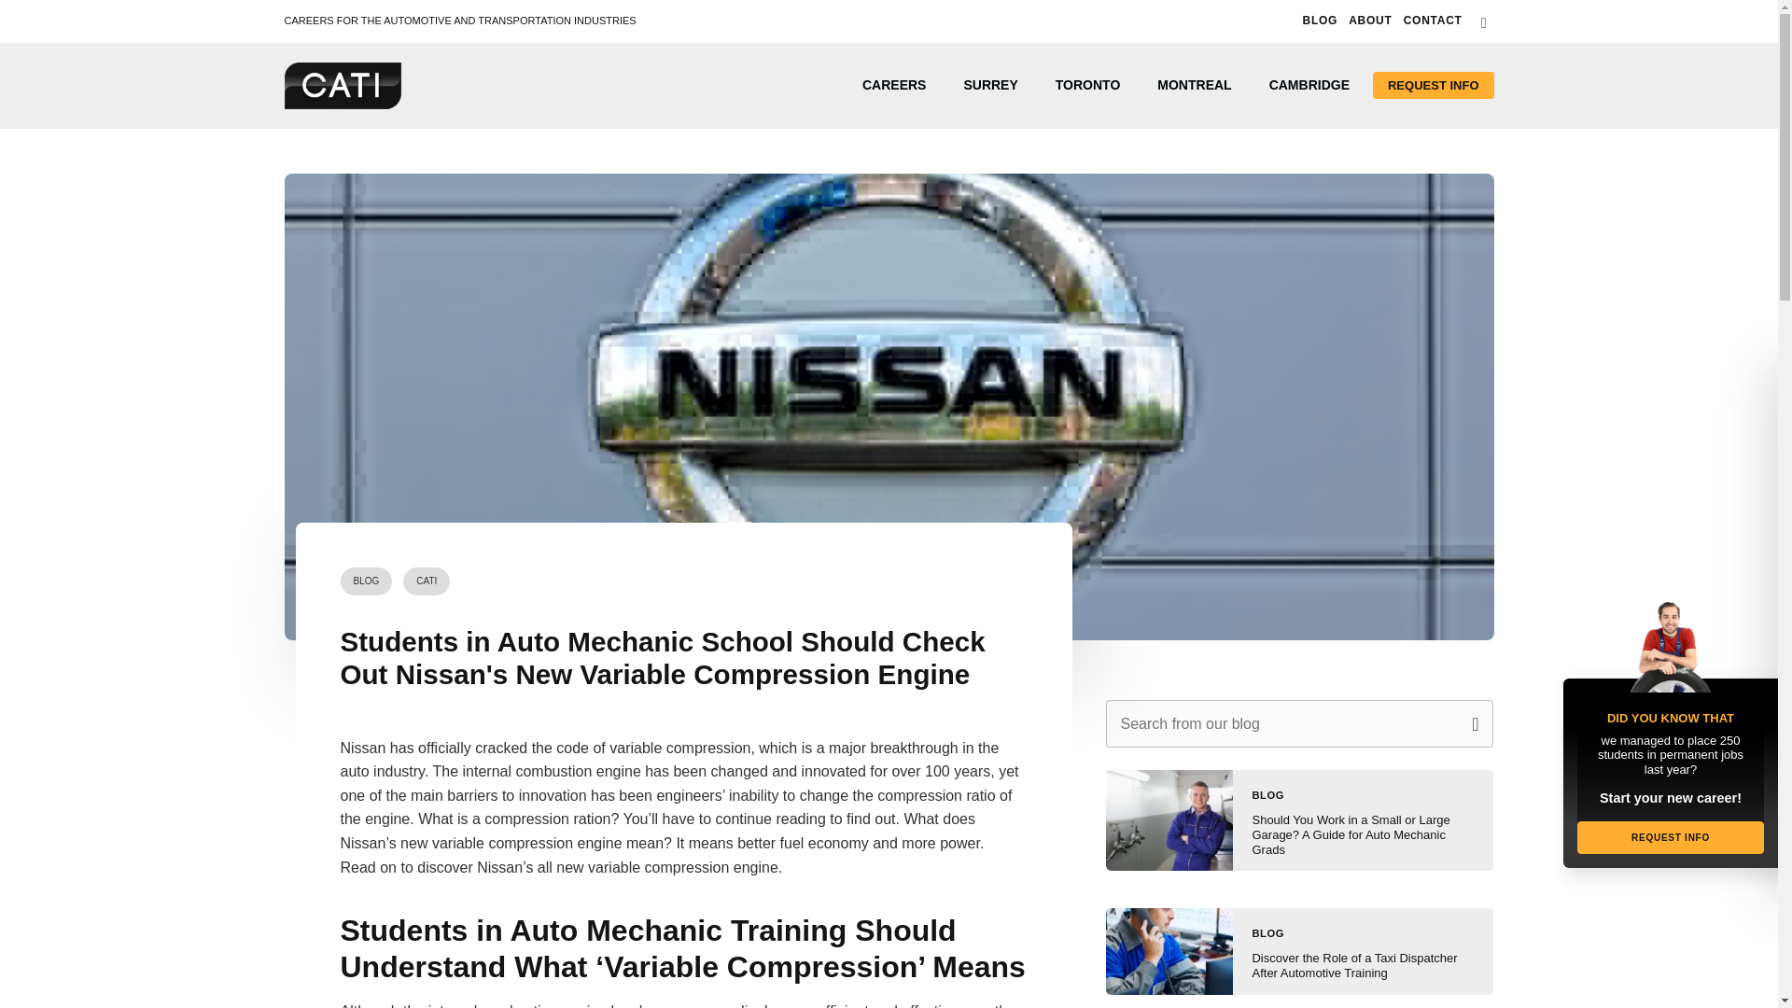 This screenshot has width=1792, height=1008. I want to click on About, so click(1370, 21).